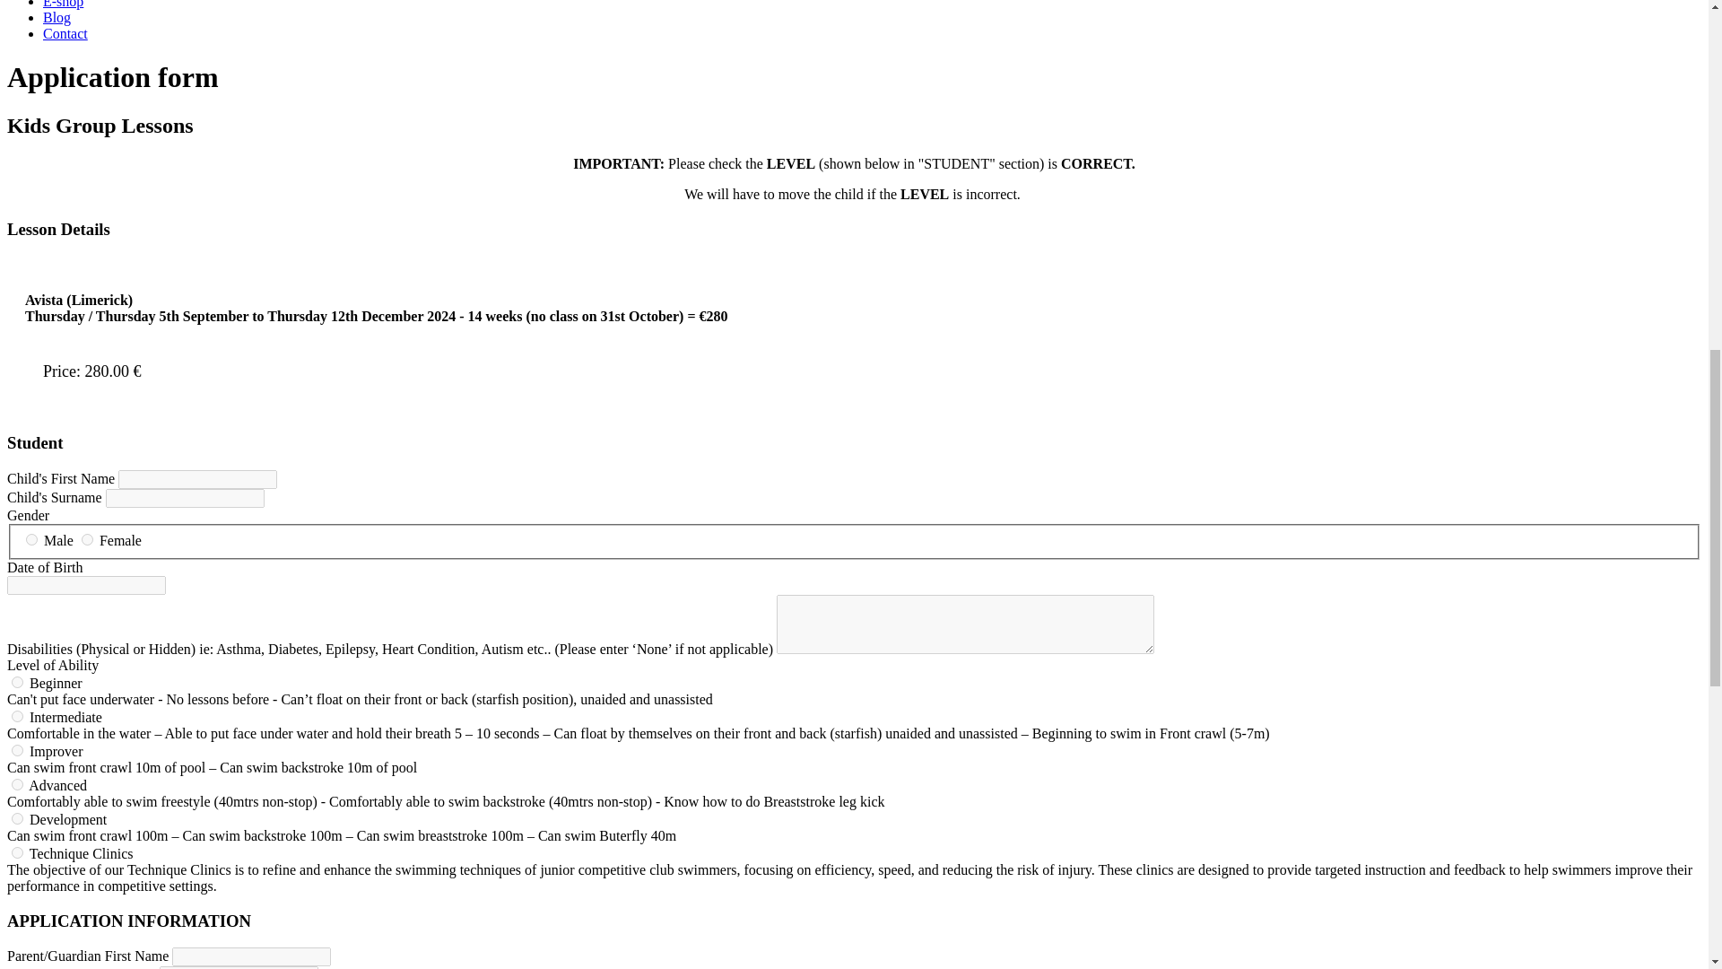  I want to click on female, so click(86, 540).